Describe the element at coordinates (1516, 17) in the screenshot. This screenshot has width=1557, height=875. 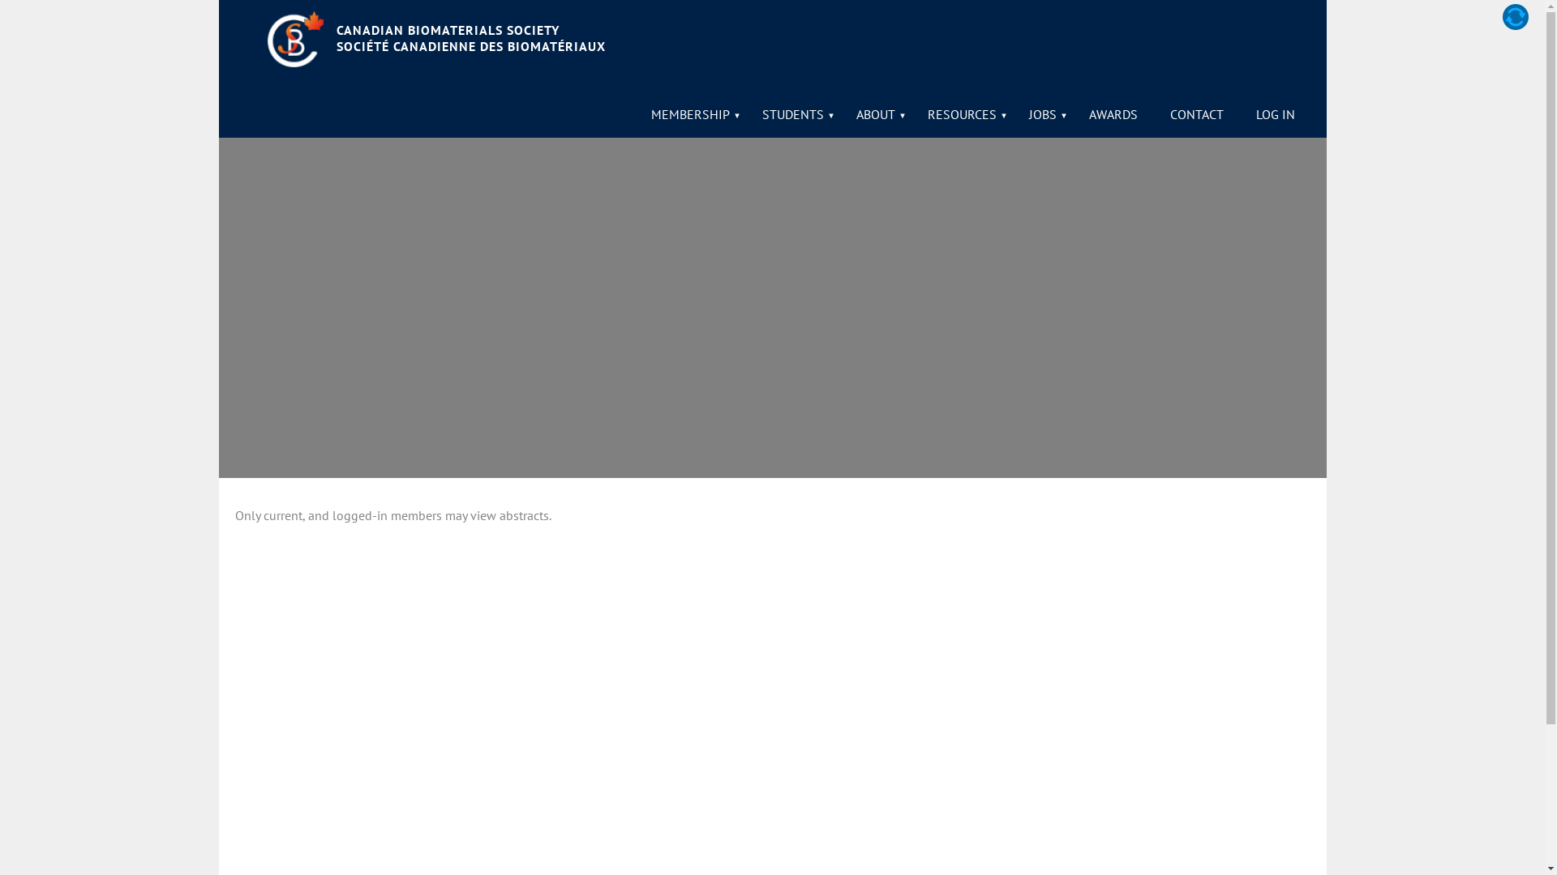
I see `Refresh` at that location.